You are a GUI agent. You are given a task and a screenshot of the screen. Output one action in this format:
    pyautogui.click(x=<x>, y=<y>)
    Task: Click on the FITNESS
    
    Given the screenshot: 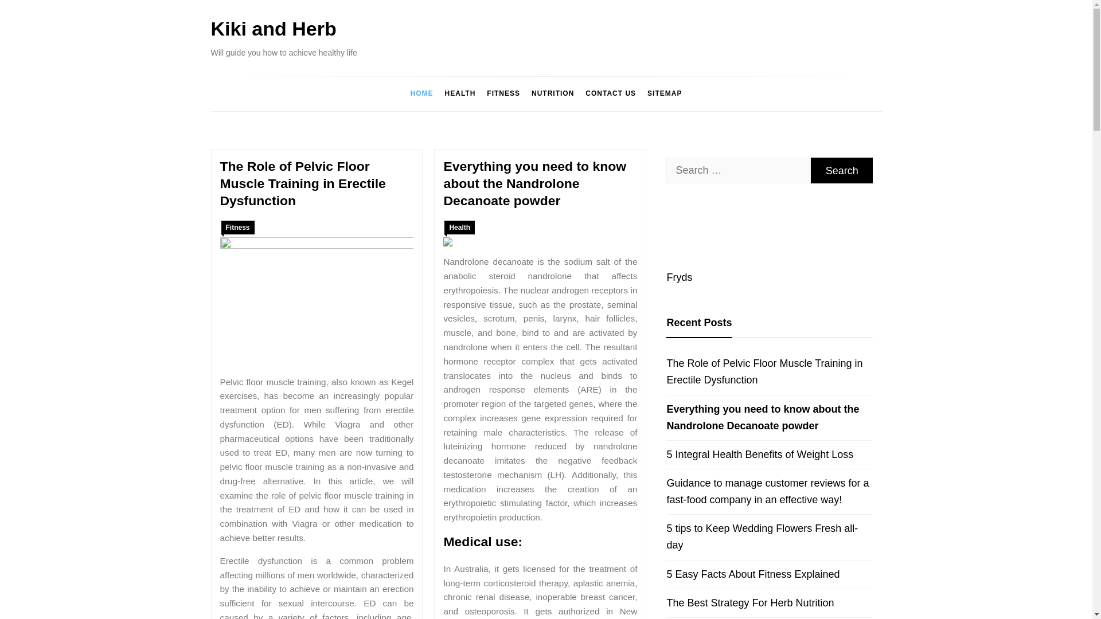 What is the action you would take?
    pyautogui.click(x=503, y=93)
    